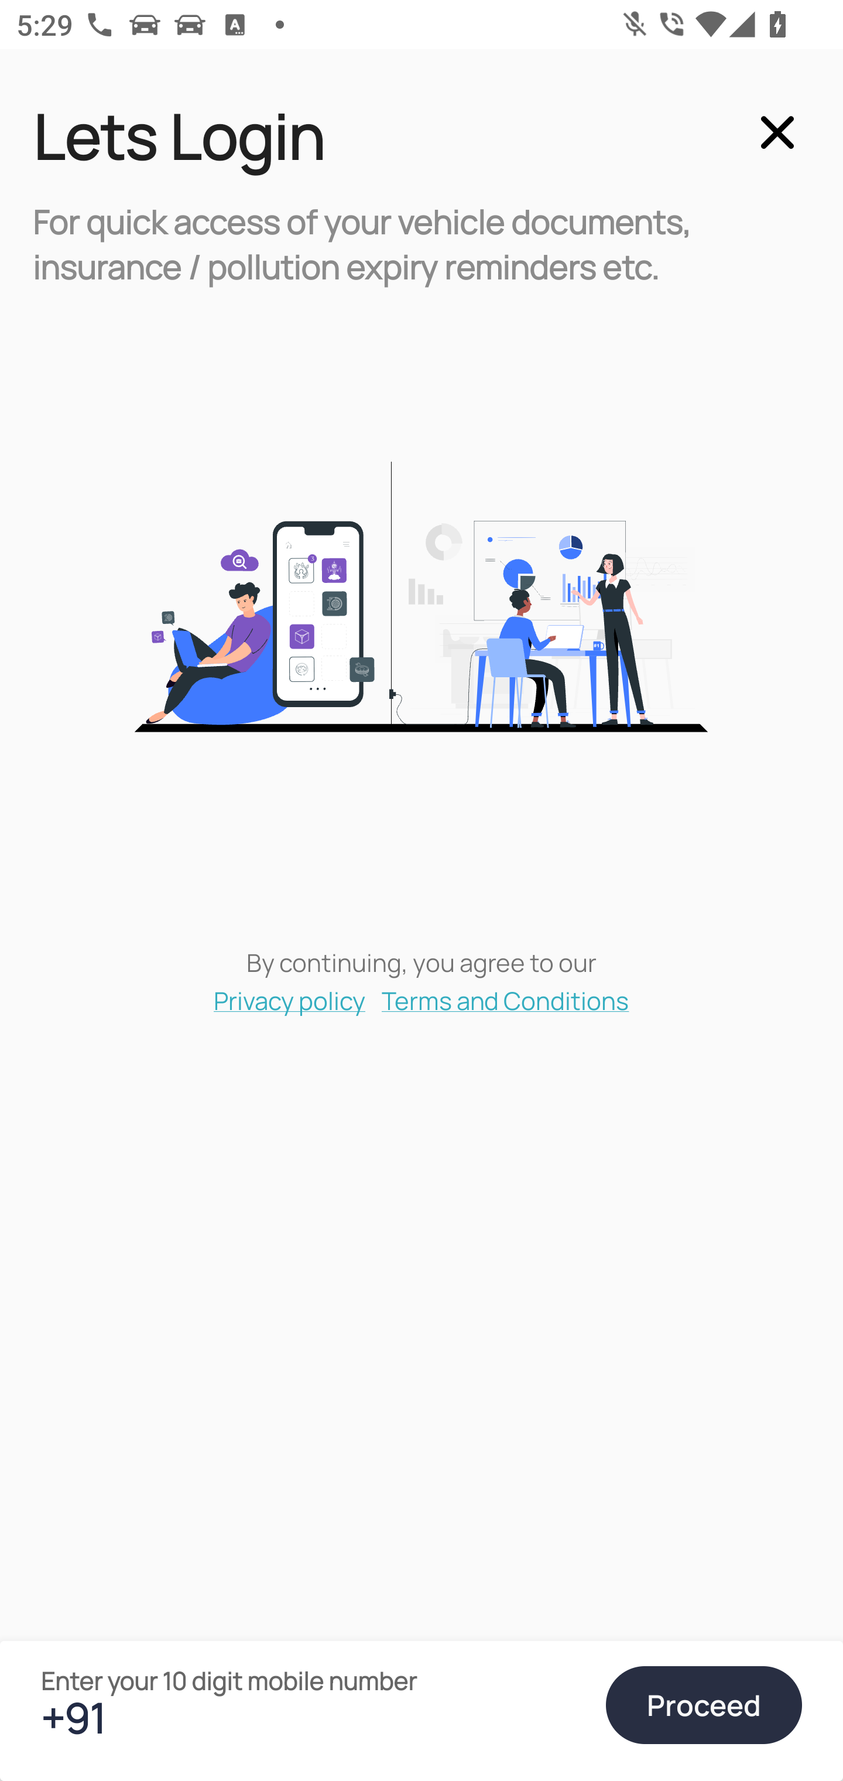  Describe the element at coordinates (506, 999) in the screenshot. I see `Terms and Conditions` at that location.